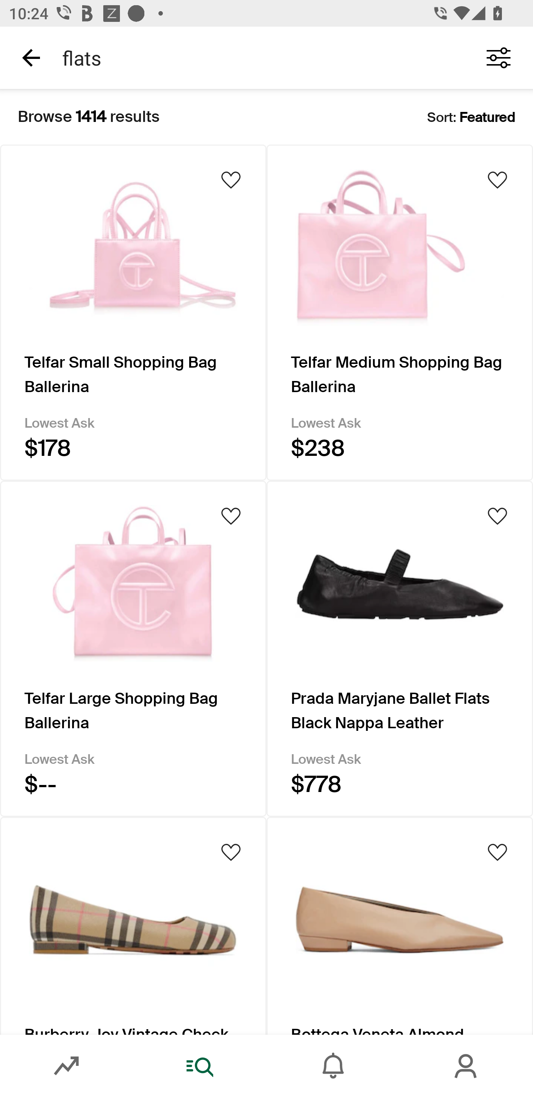  I want to click on Market, so click(67, 1066).